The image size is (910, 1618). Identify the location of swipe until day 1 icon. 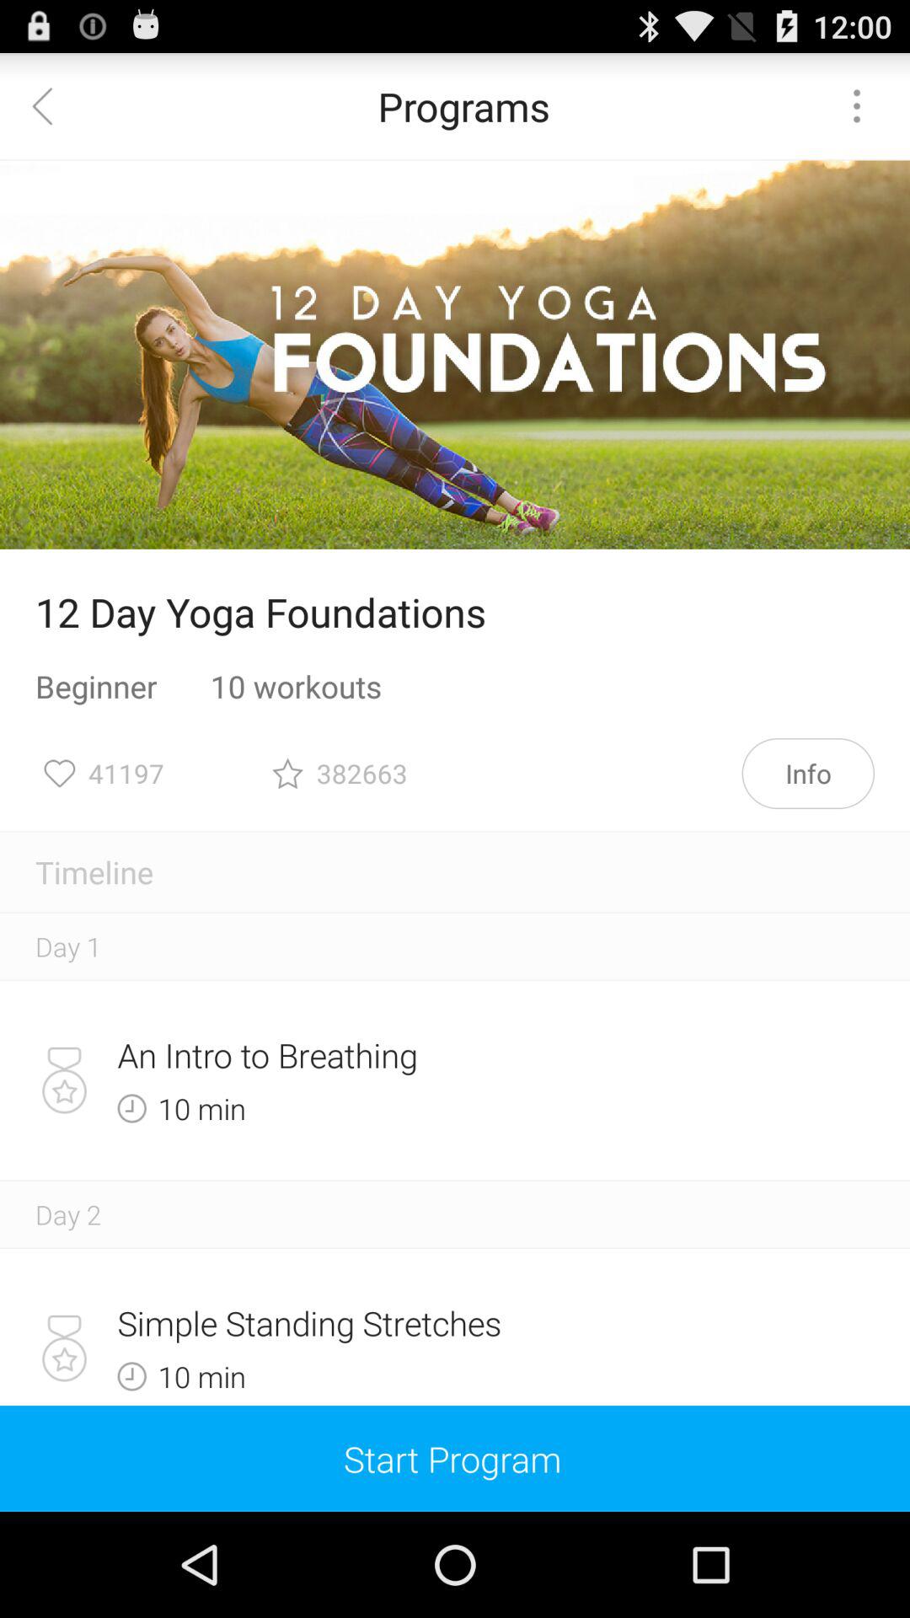
(68, 946).